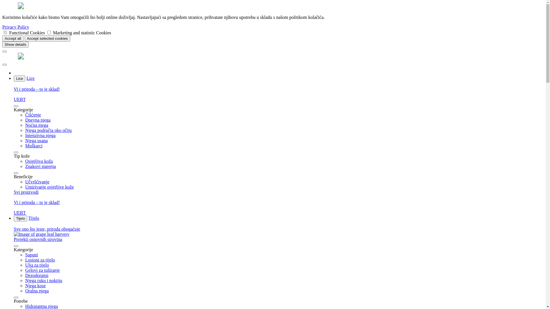 The width and height of the screenshot is (550, 309). What do you see at coordinates (278, 210) in the screenshot?
I see `UEBT` at bounding box center [278, 210].